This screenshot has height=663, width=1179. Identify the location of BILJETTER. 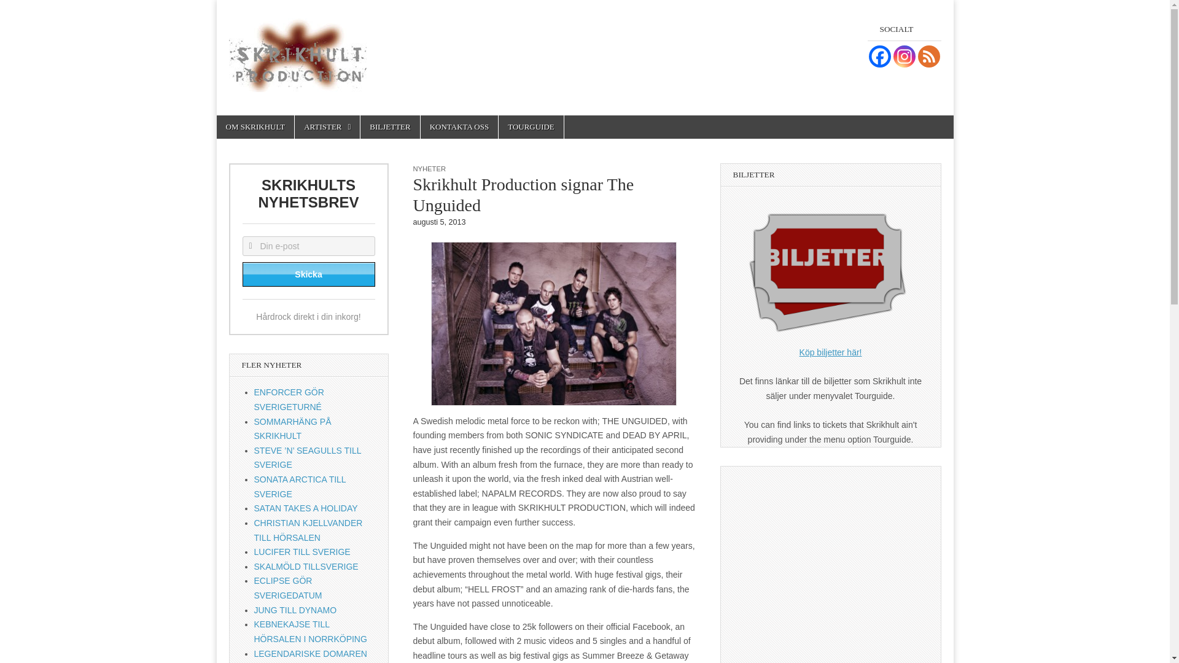
(390, 126).